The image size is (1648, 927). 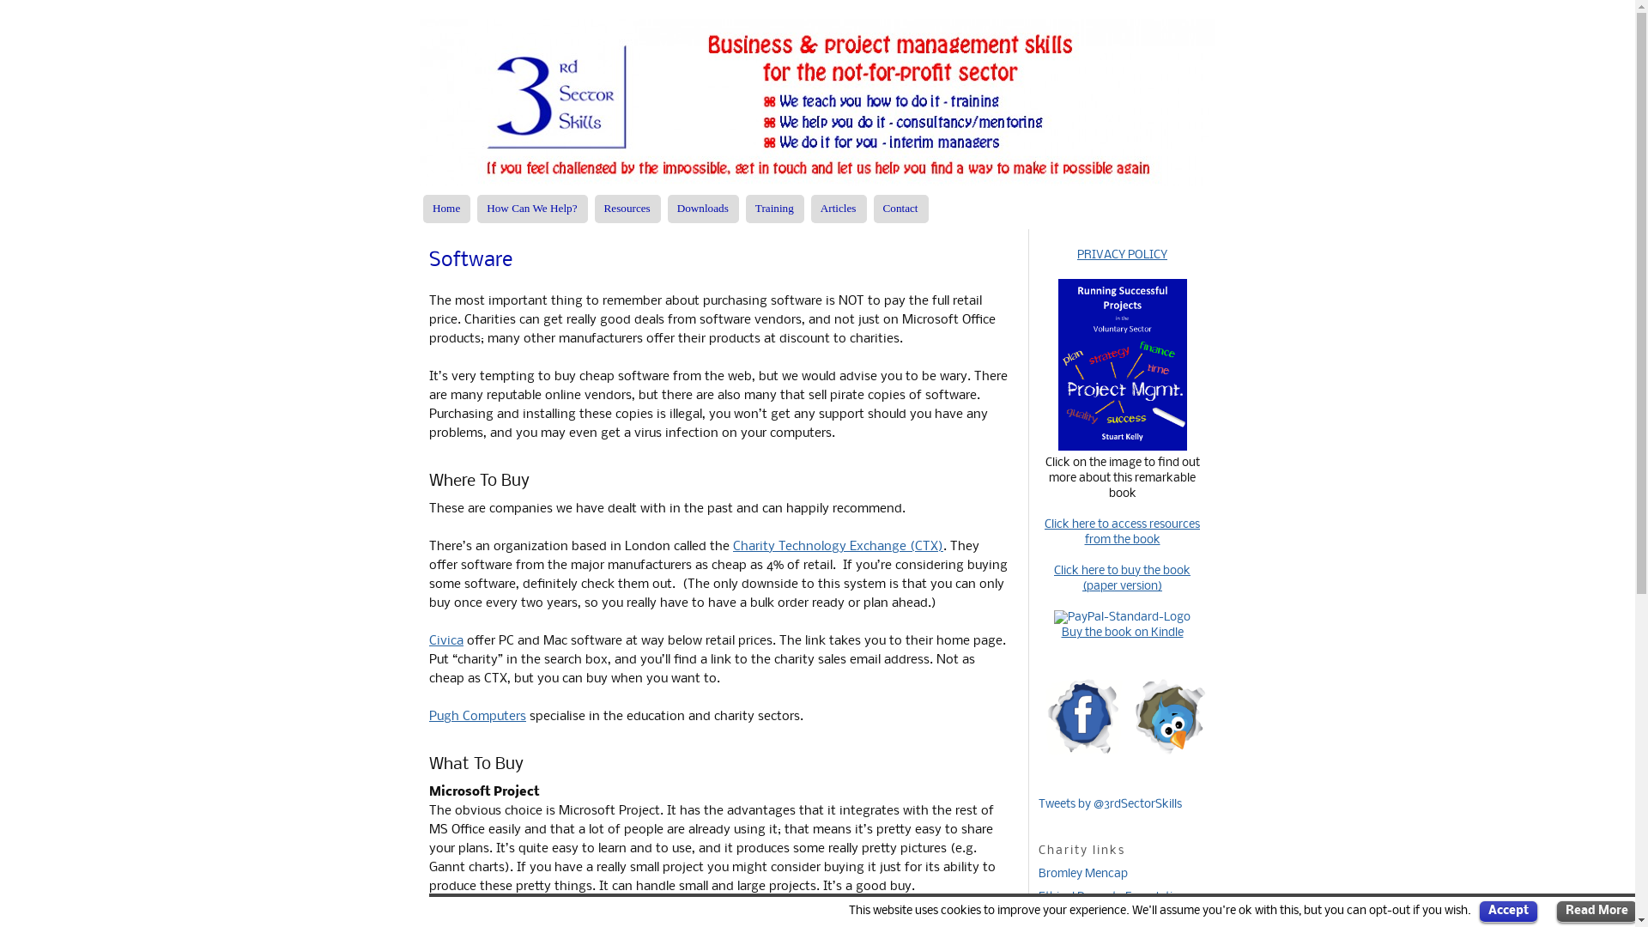 What do you see at coordinates (477, 717) in the screenshot?
I see `Pugh Computers` at bounding box center [477, 717].